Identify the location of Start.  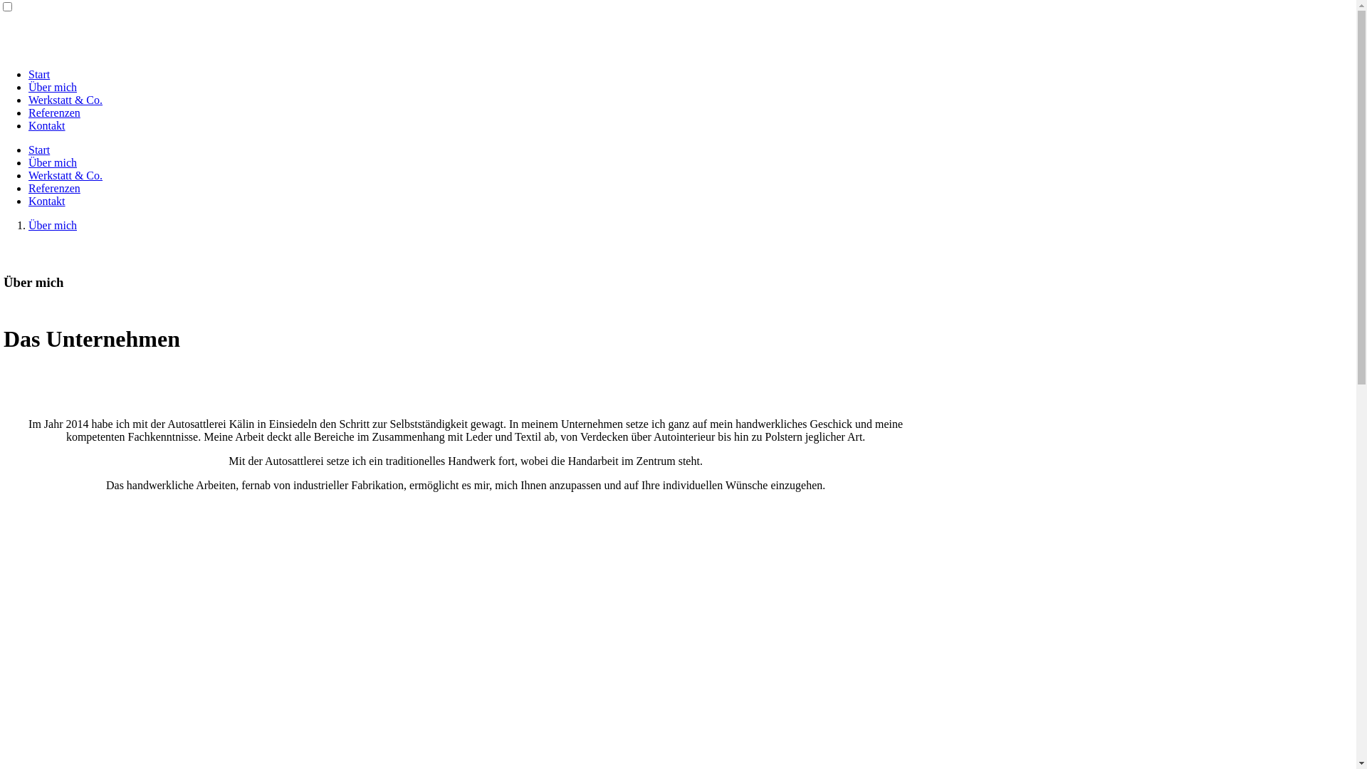
(39, 150).